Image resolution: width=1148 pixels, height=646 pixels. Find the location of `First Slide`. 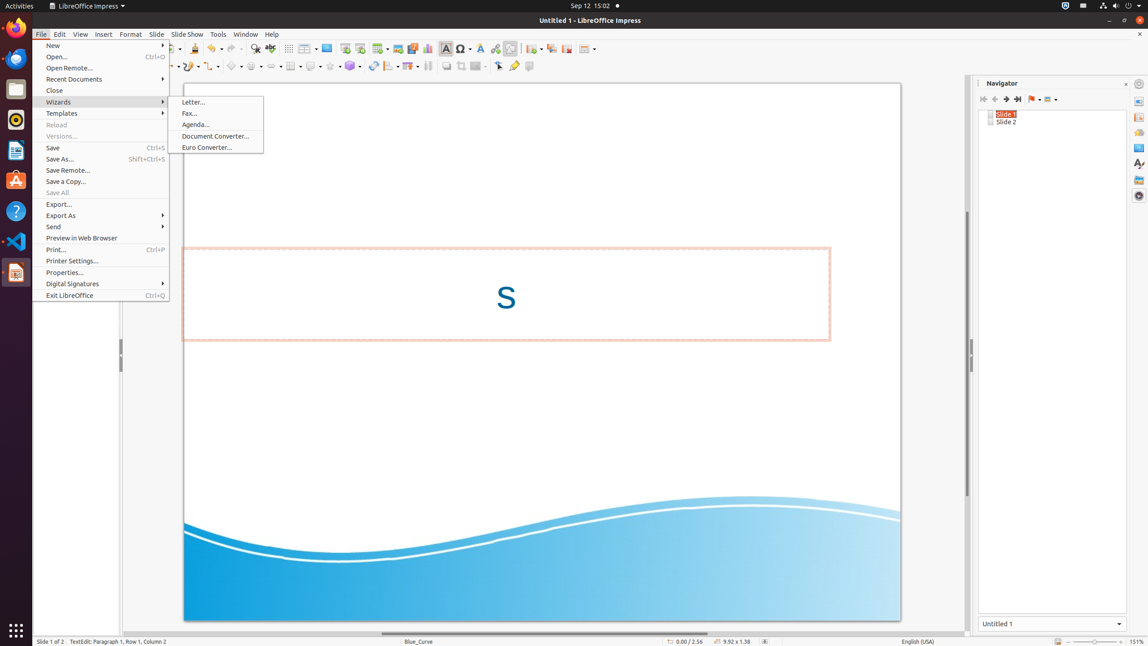

First Slide is located at coordinates (984, 99).